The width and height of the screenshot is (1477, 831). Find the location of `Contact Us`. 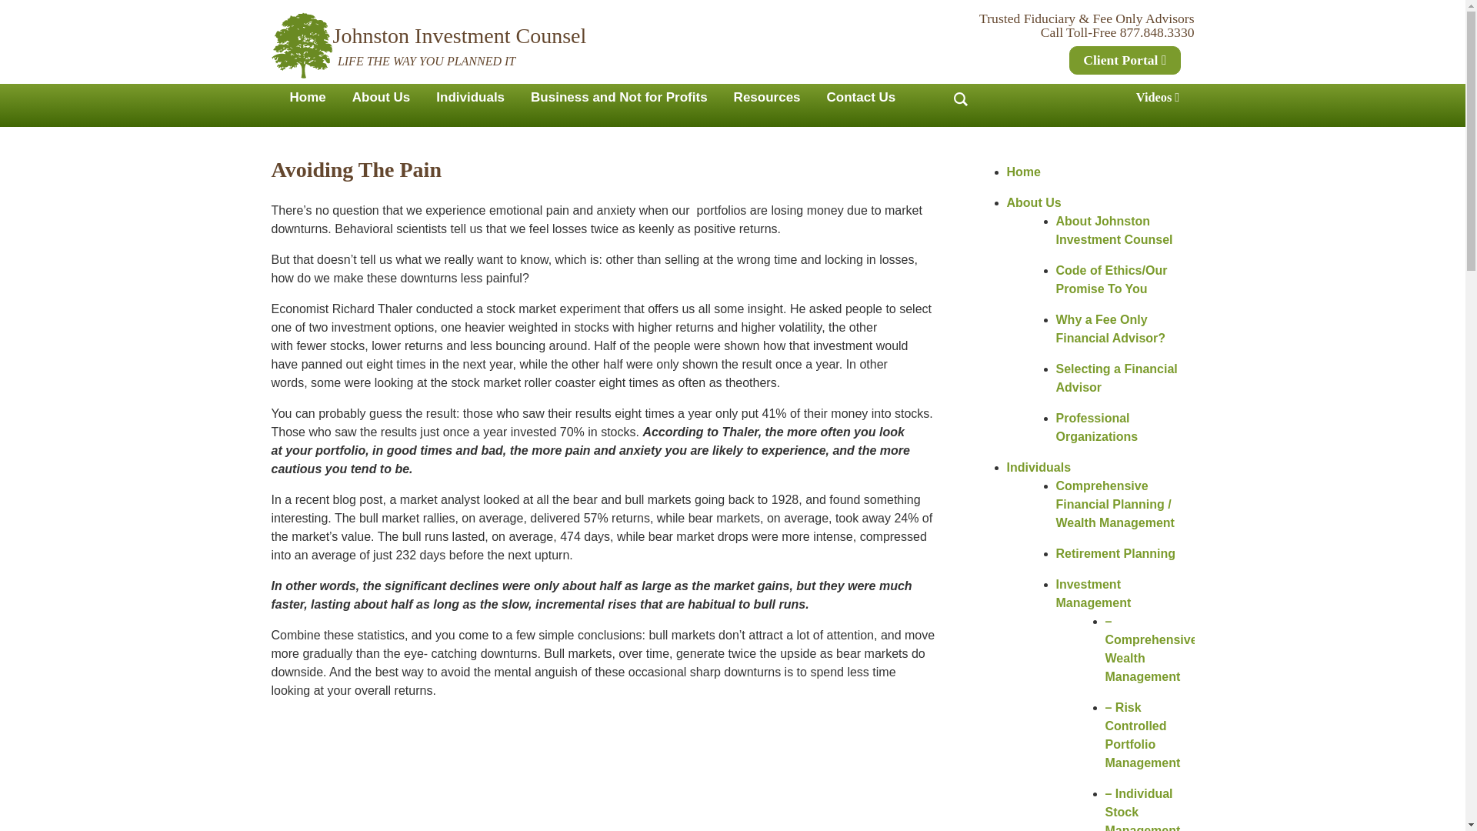

Contact Us is located at coordinates (862, 98).